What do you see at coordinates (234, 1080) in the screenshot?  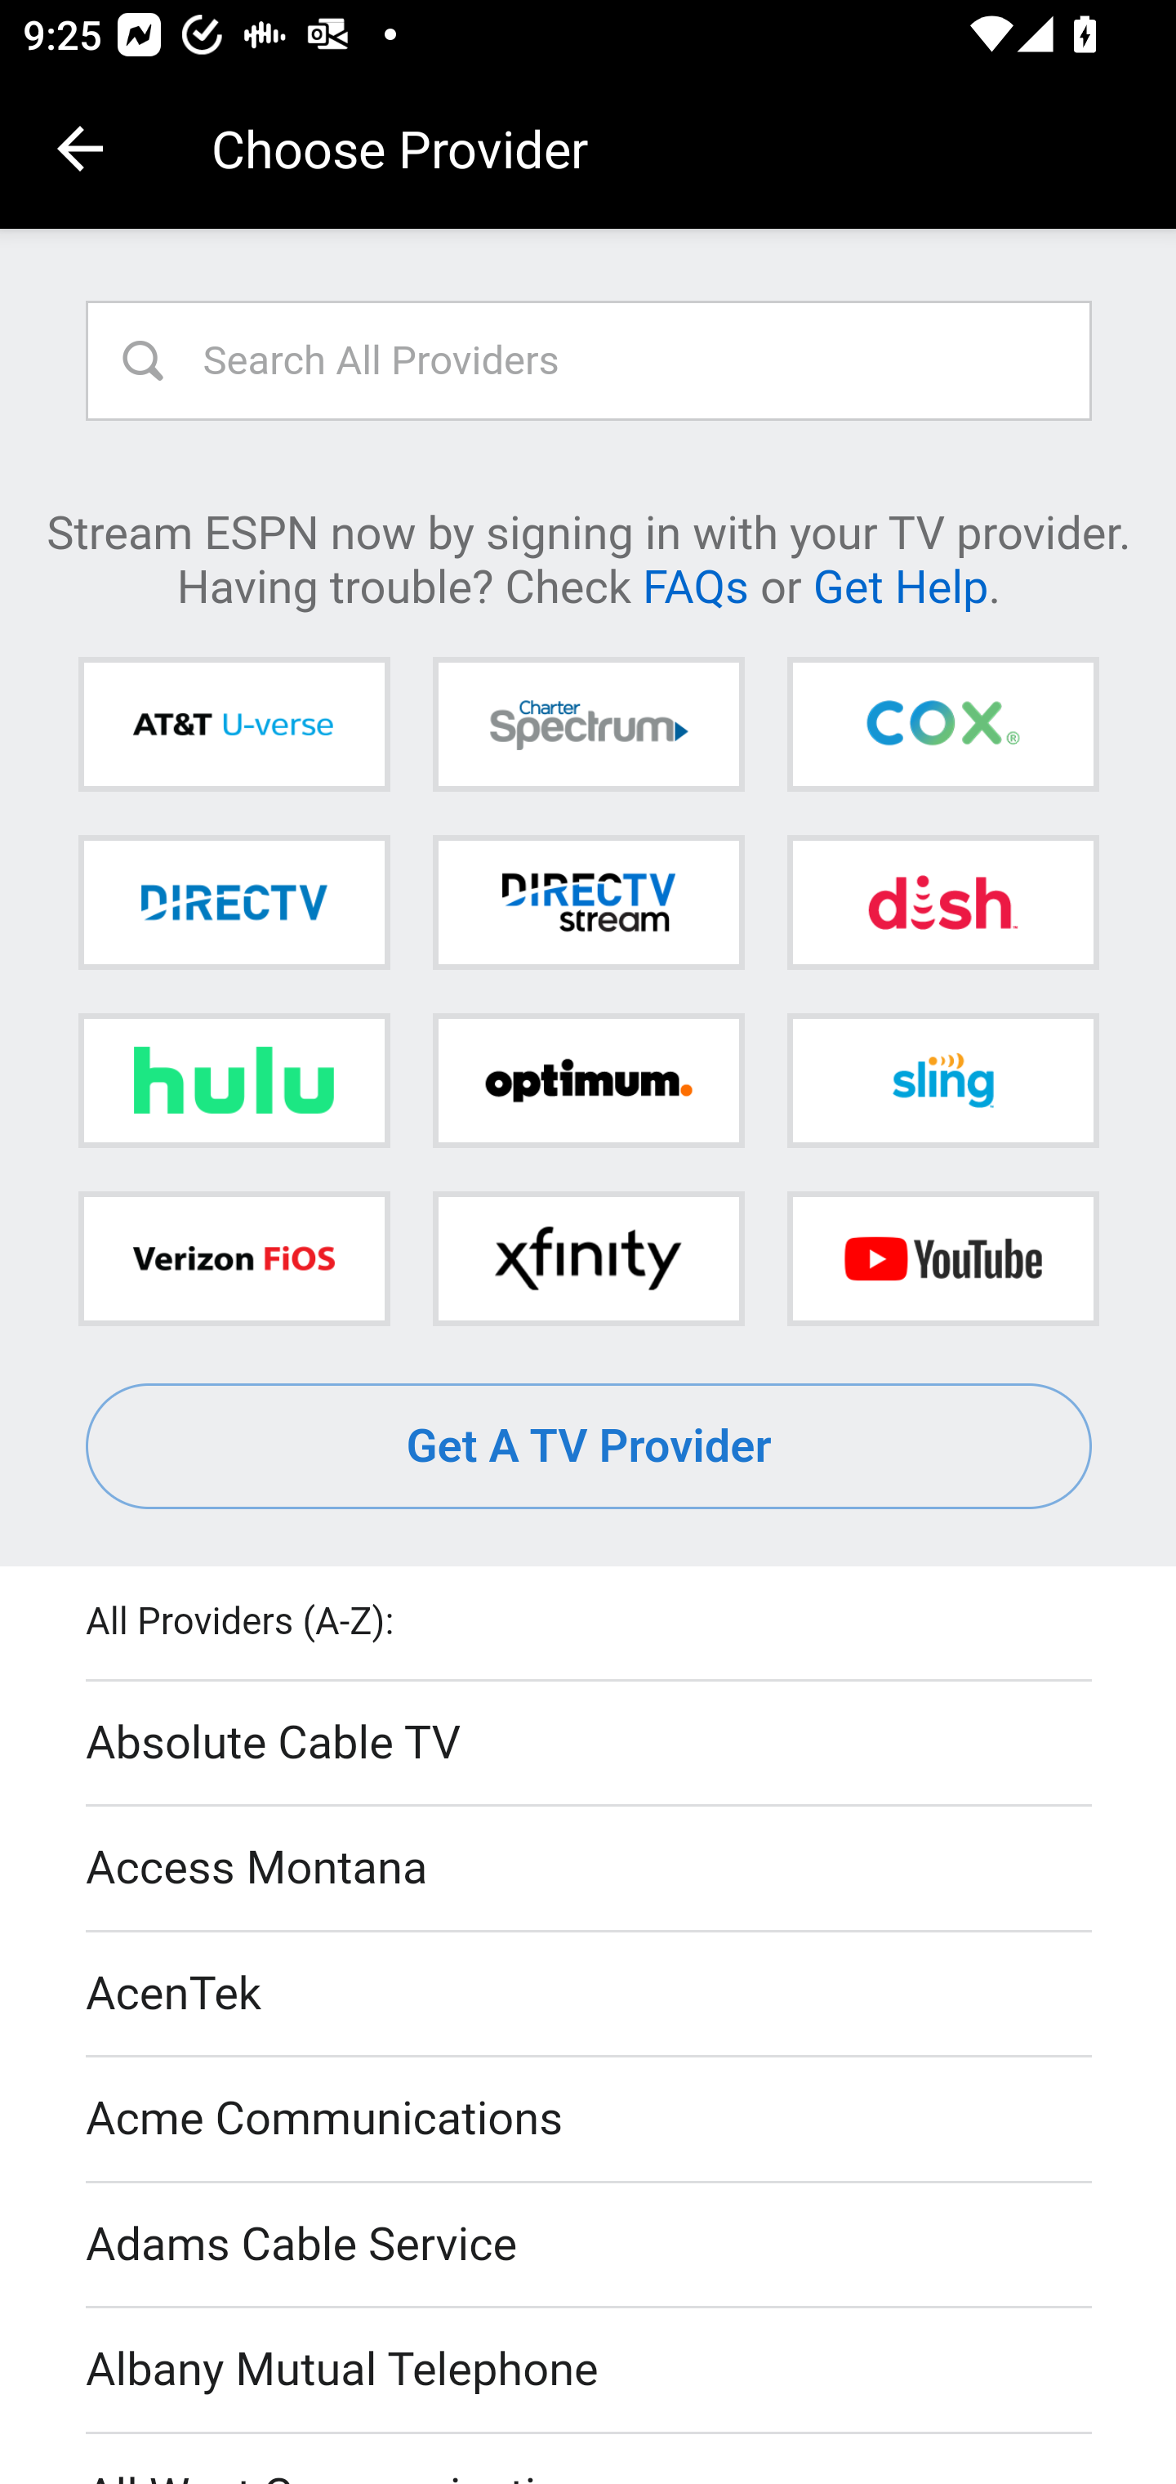 I see `Hulu` at bounding box center [234, 1080].